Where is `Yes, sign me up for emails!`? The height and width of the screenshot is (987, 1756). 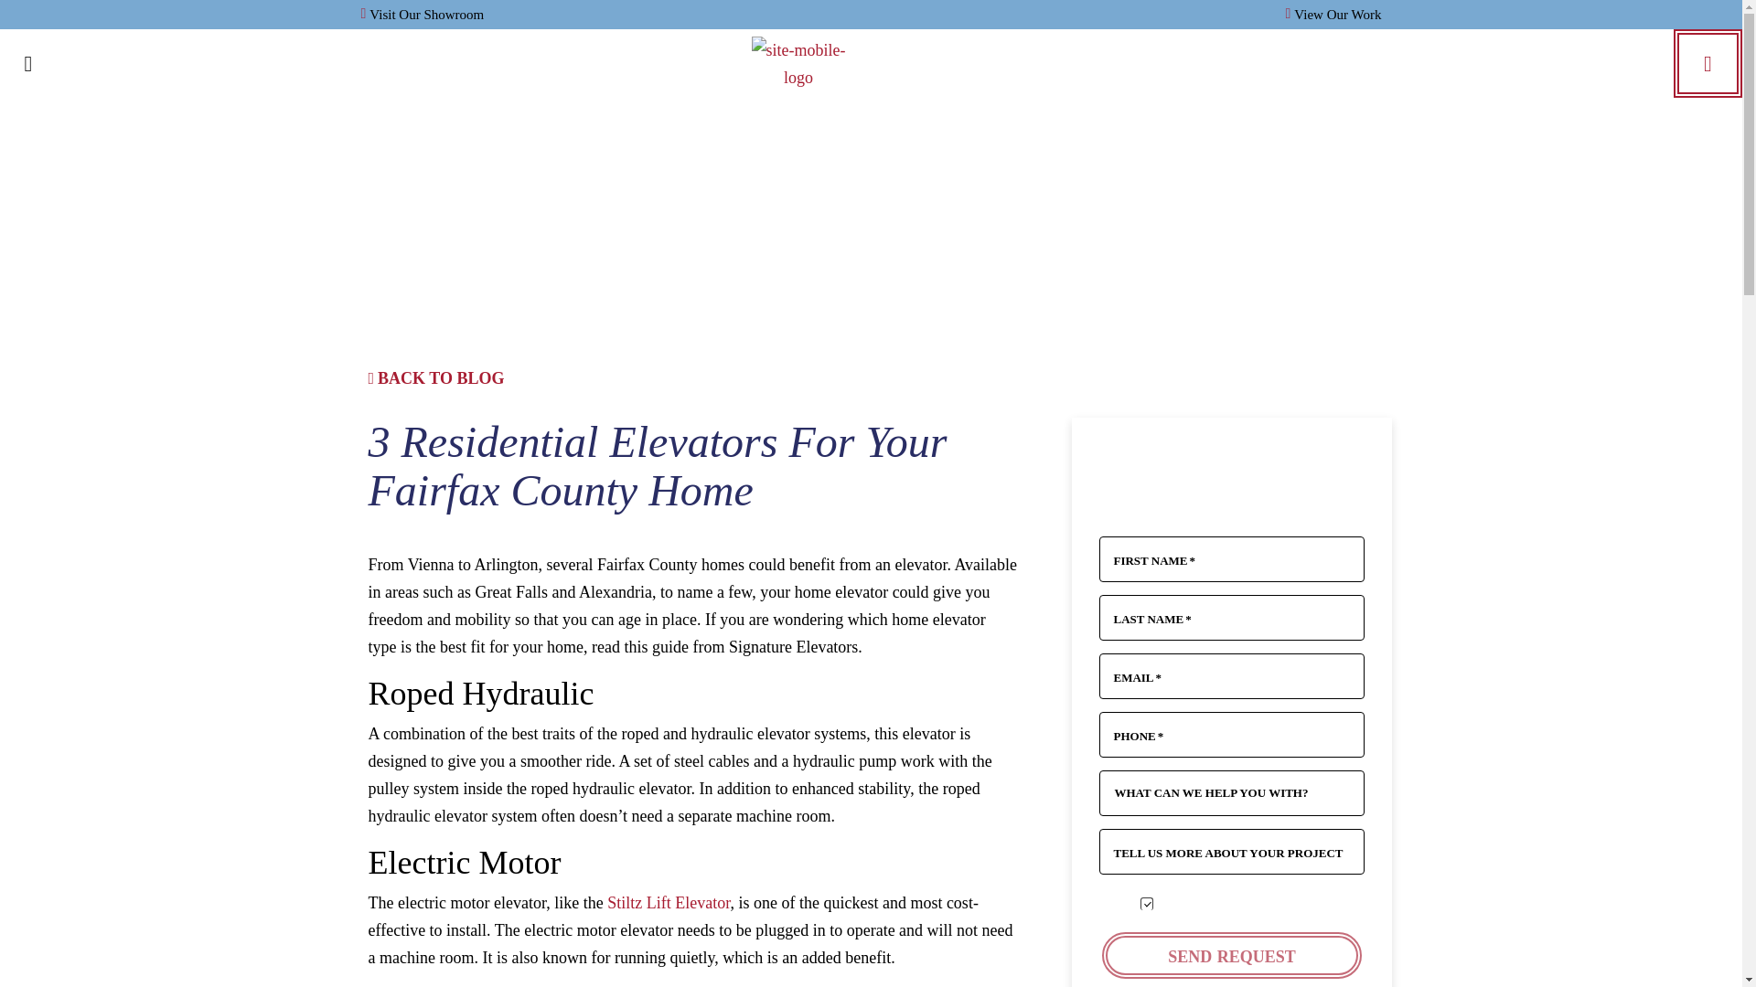 Yes, sign me up for emails! is located at coordinates (1147, 903).